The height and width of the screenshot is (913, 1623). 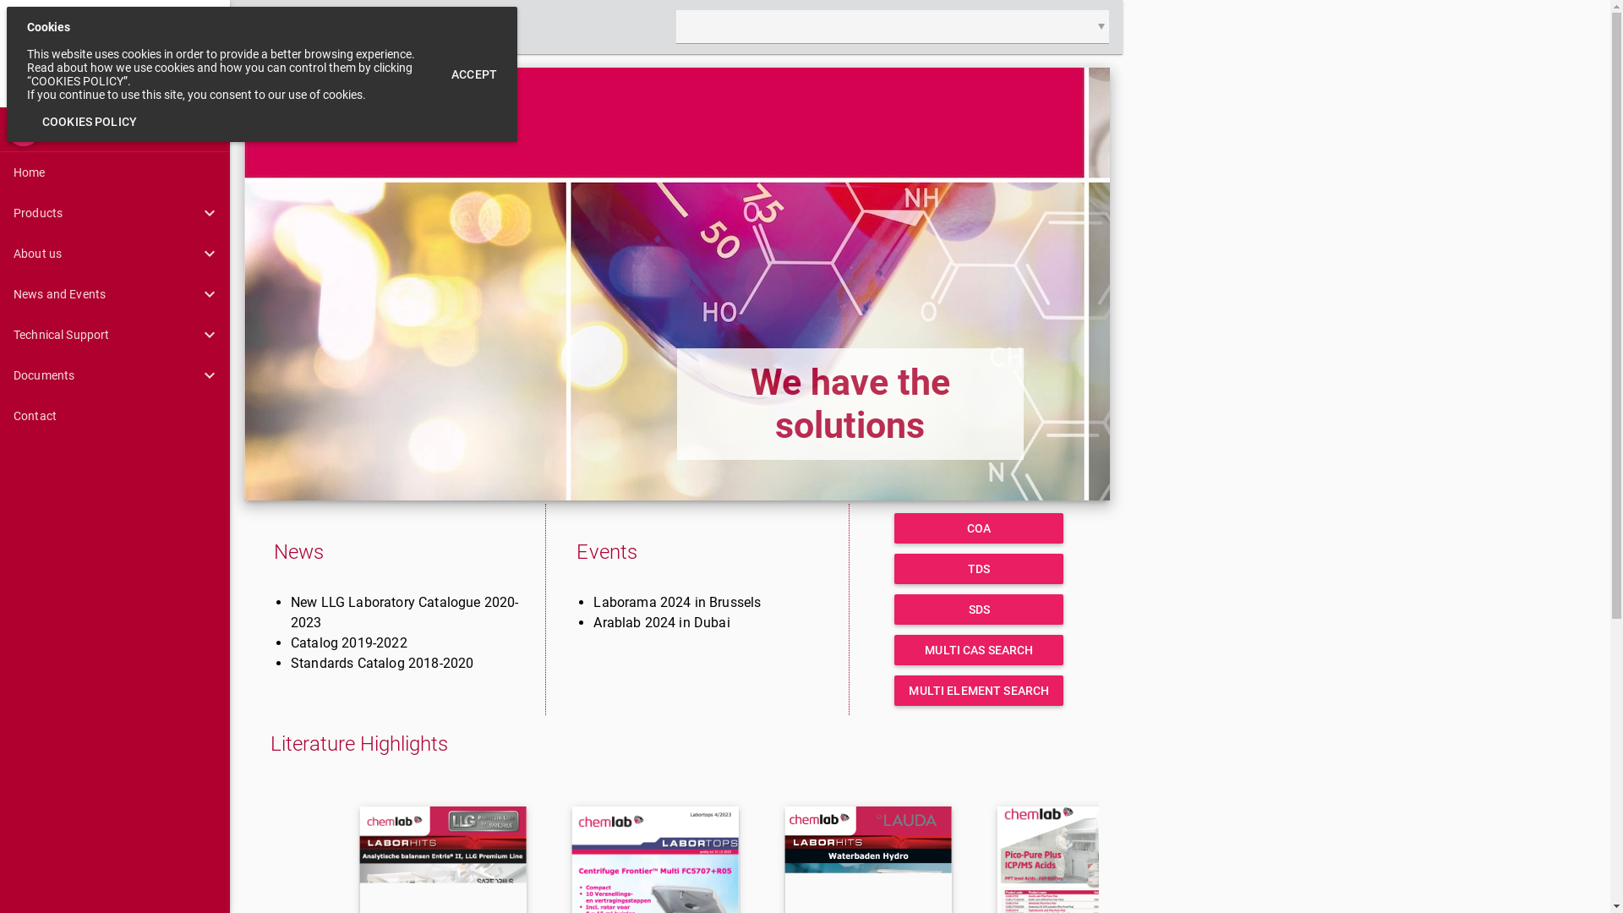 What do you see at coordinates (90, 122) in the screenshot?
I see `COOKIES POLICY` at bounding box center [90, 122].